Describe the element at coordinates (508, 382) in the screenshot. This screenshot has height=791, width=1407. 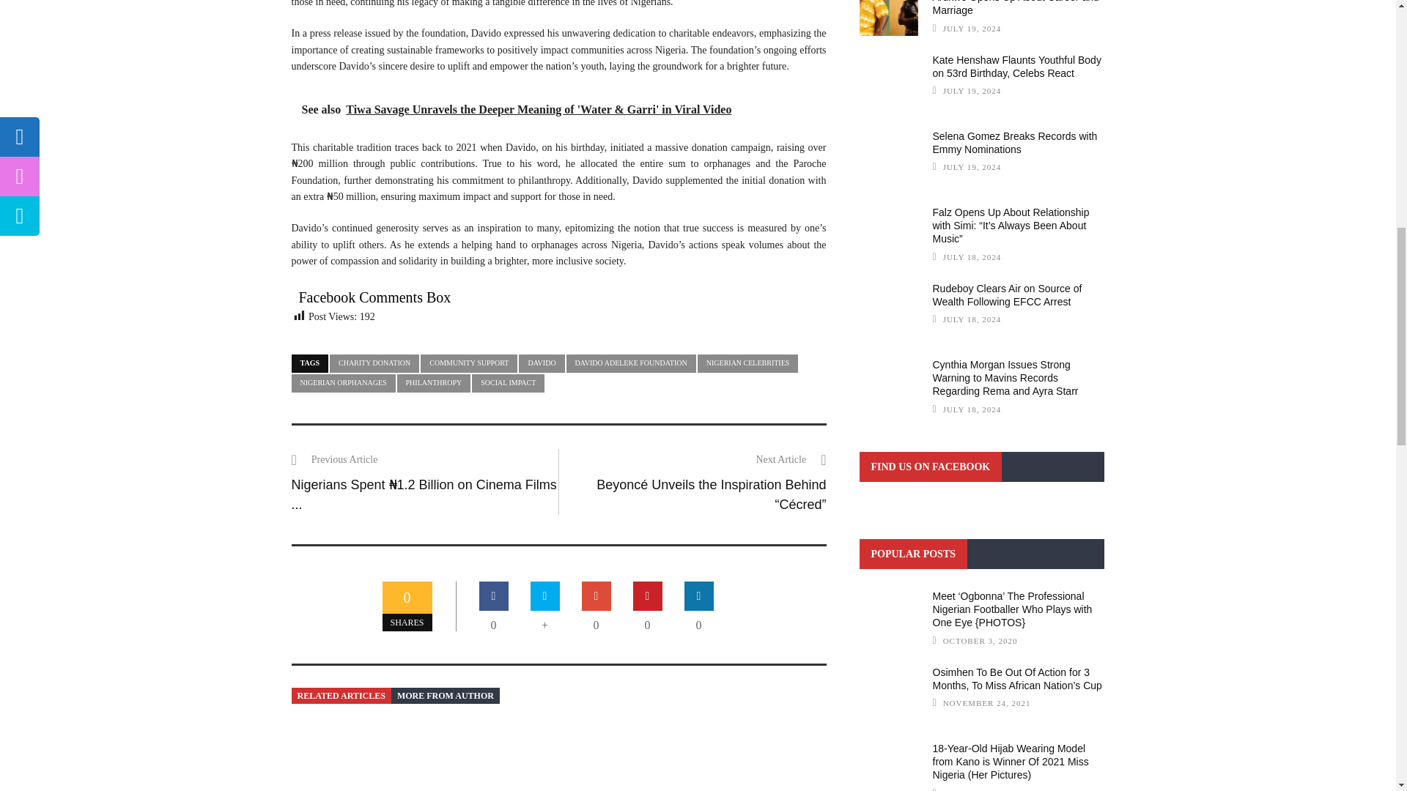
I see `SOCIAL IMPACT` at that location.